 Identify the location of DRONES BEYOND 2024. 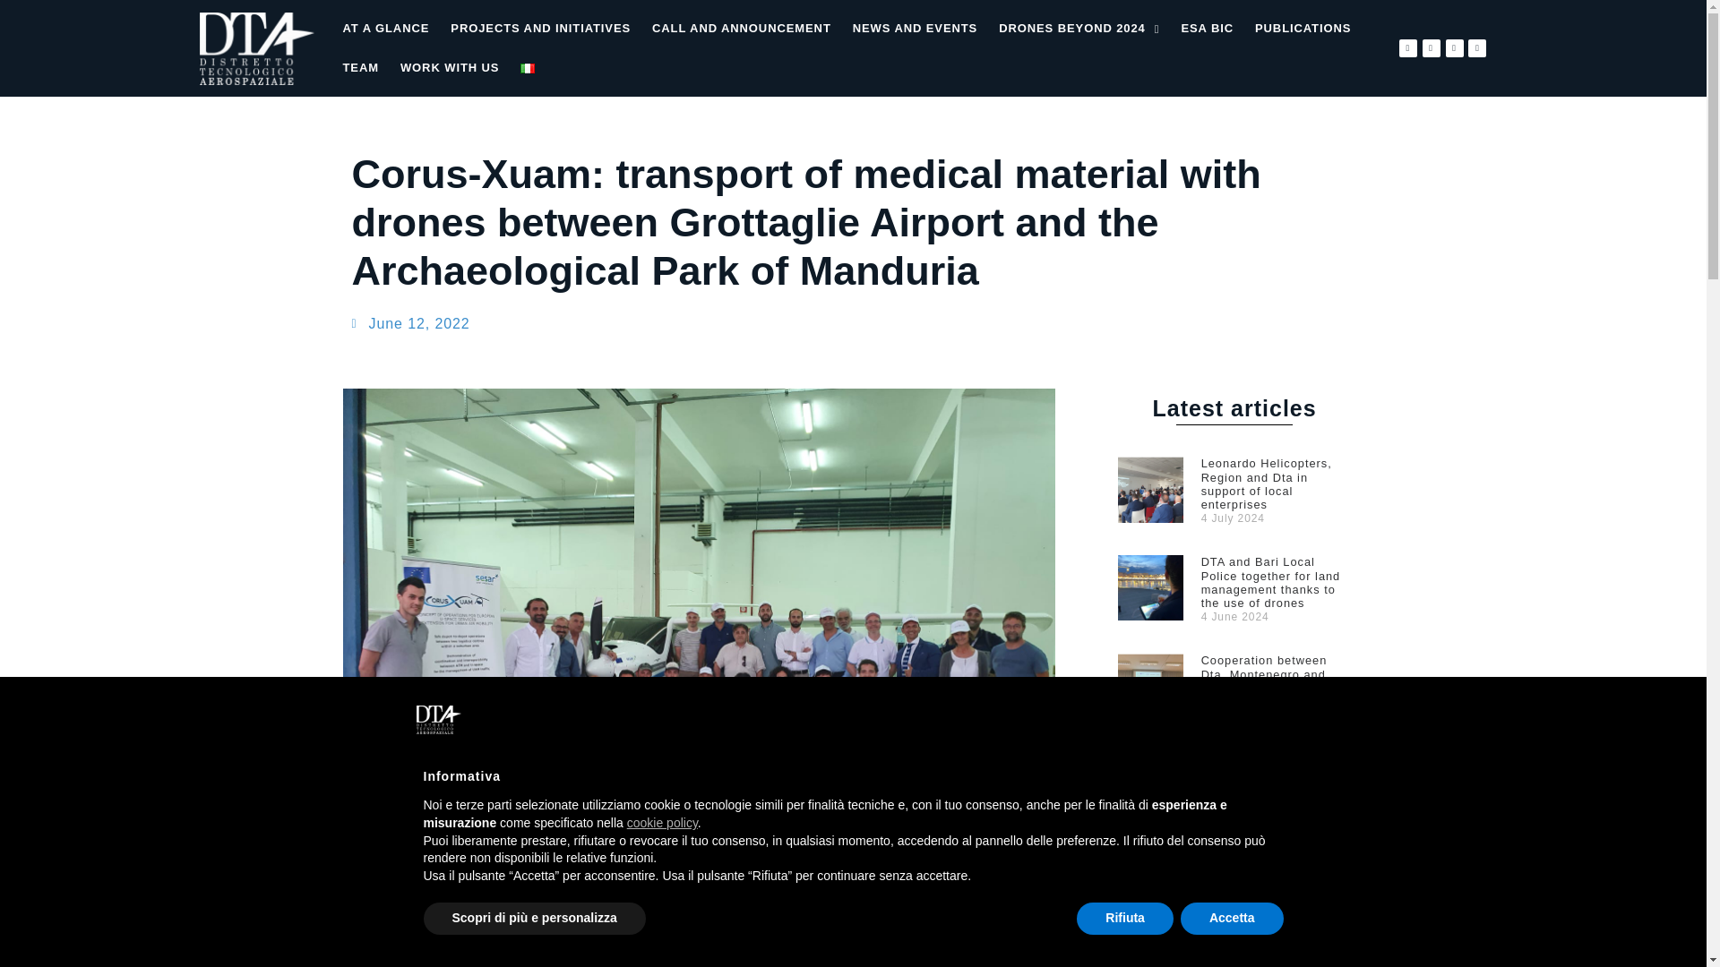
(1079, 29).